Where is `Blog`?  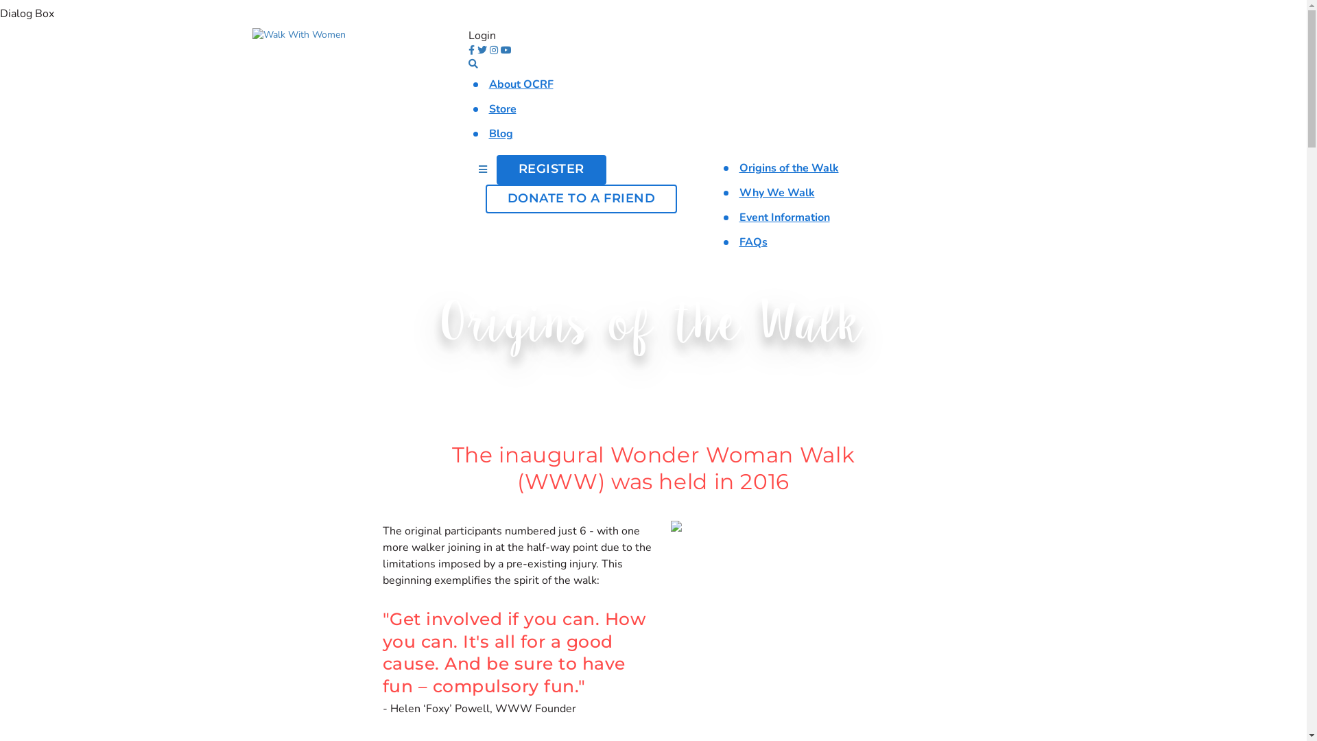
Blog is located at coordinates (501, 134).